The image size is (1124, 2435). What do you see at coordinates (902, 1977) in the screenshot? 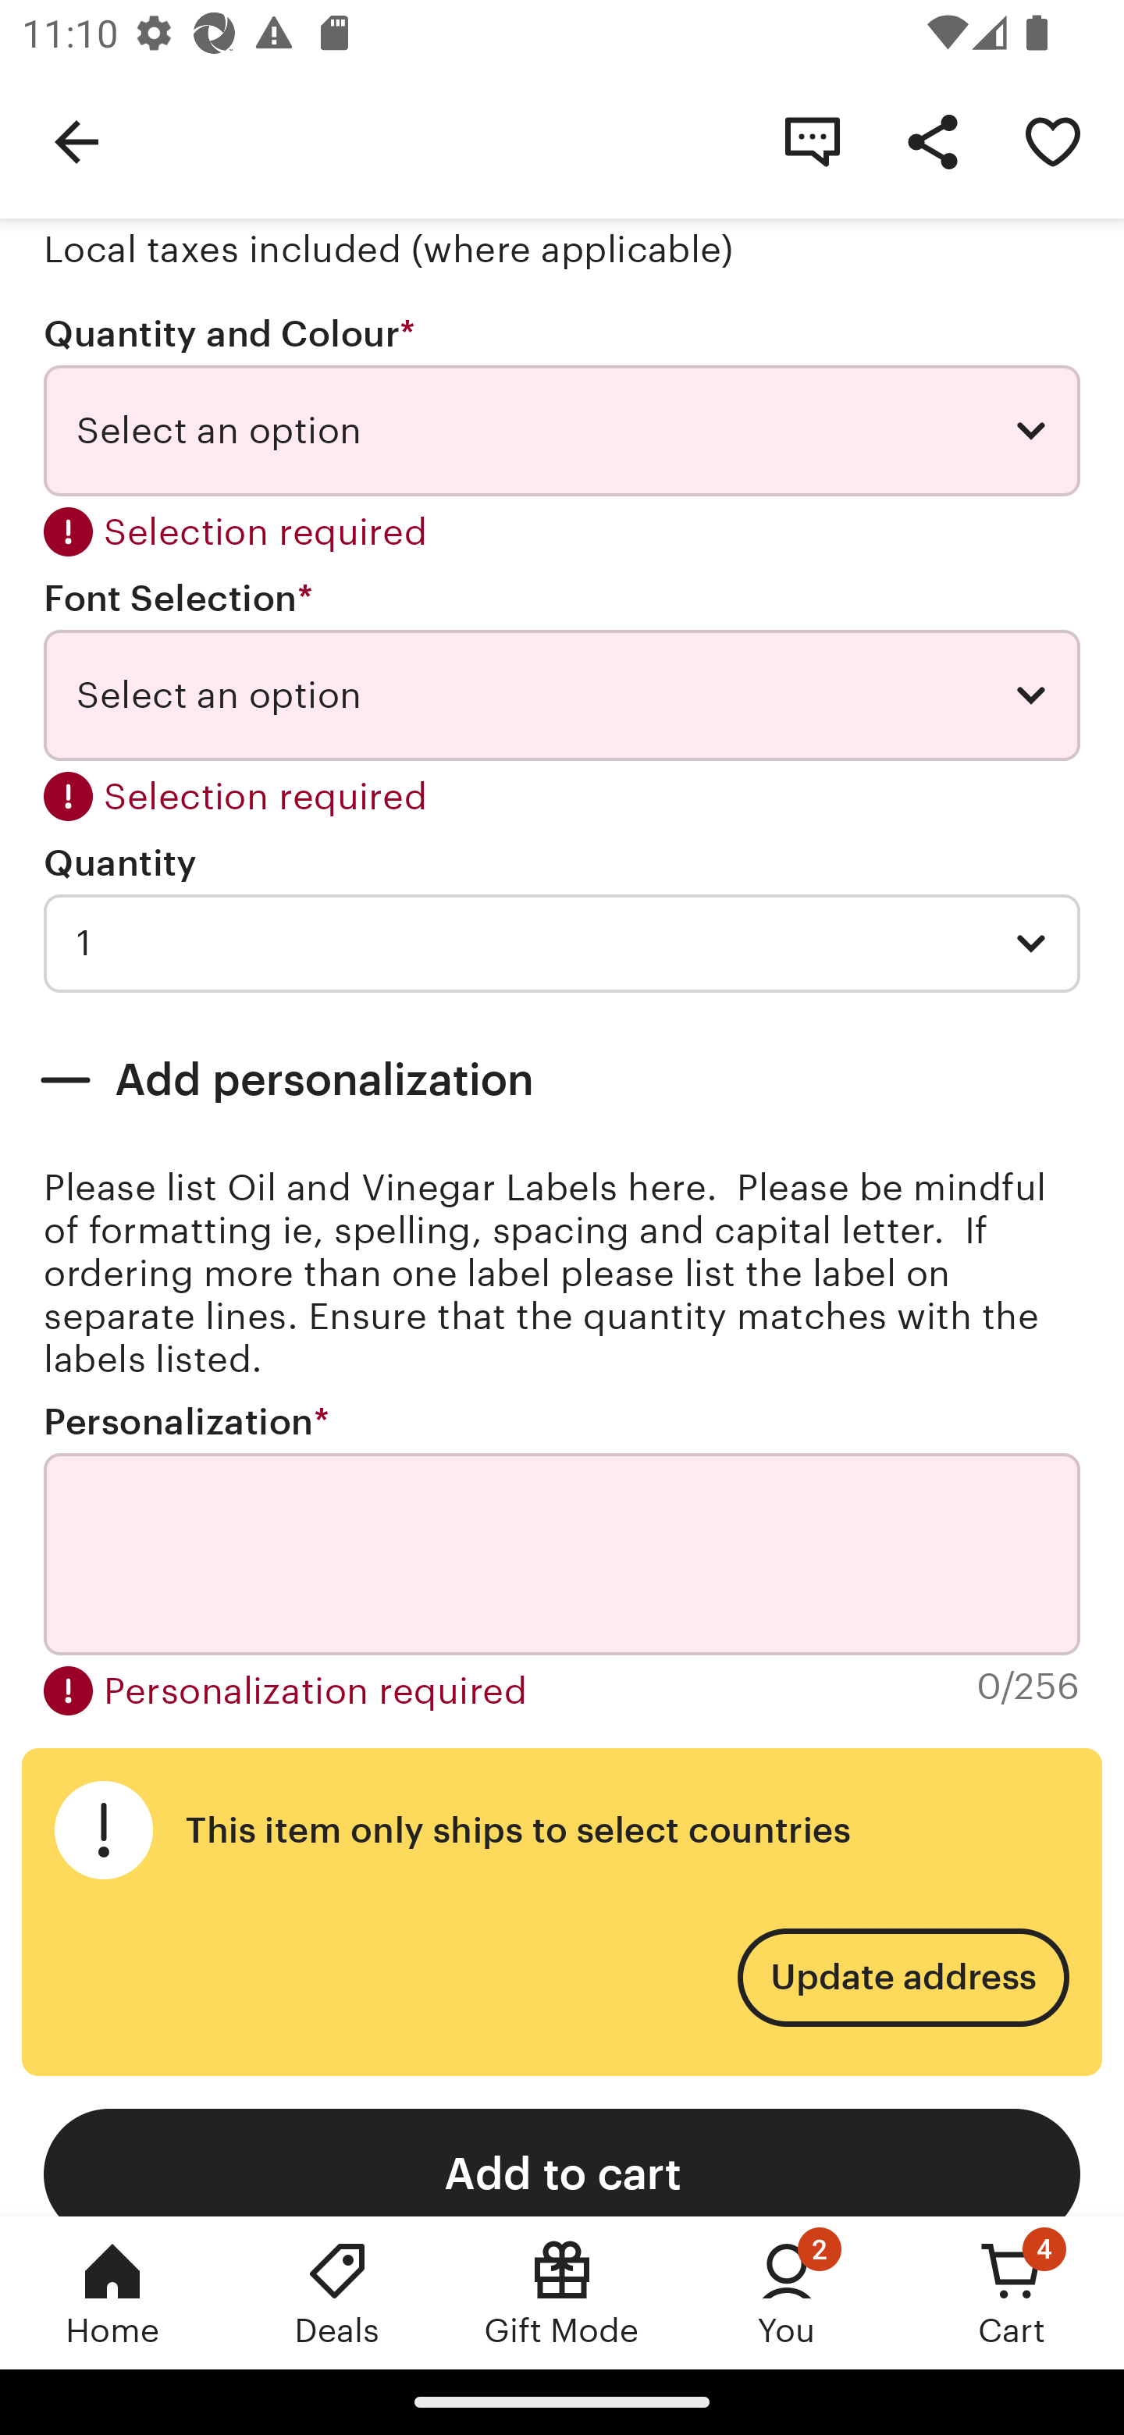
I see `Update address` at bounding box center [902, 1977].